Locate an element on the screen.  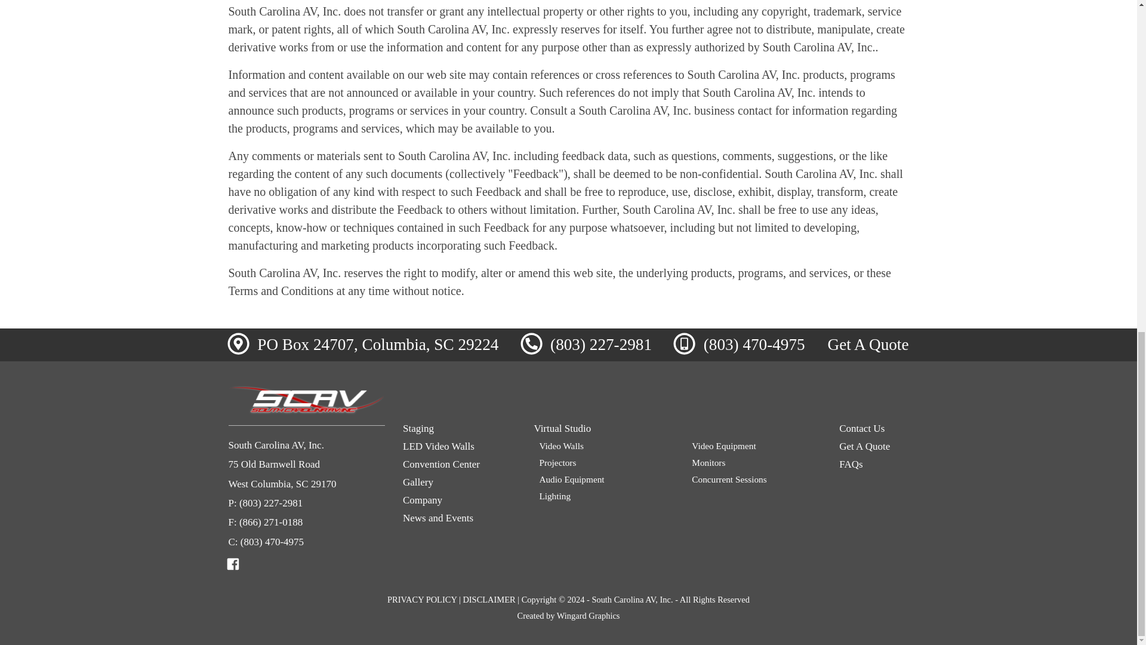
Staging is located at coordinates (460, 429).